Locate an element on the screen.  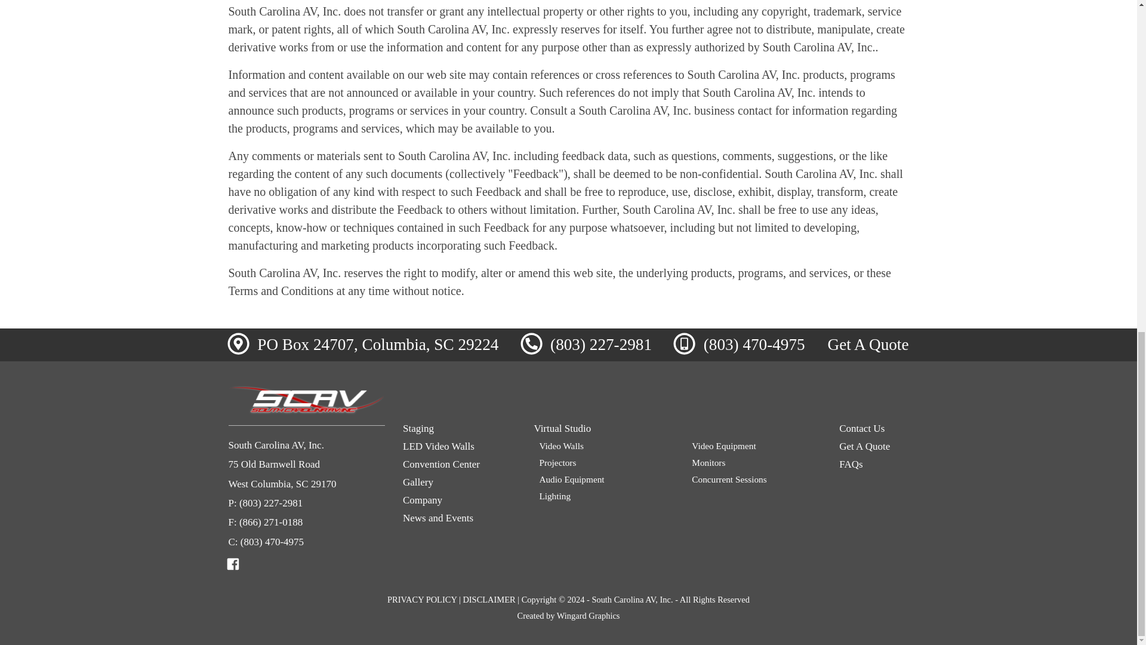
Staging is located at coordinates (460, 429).